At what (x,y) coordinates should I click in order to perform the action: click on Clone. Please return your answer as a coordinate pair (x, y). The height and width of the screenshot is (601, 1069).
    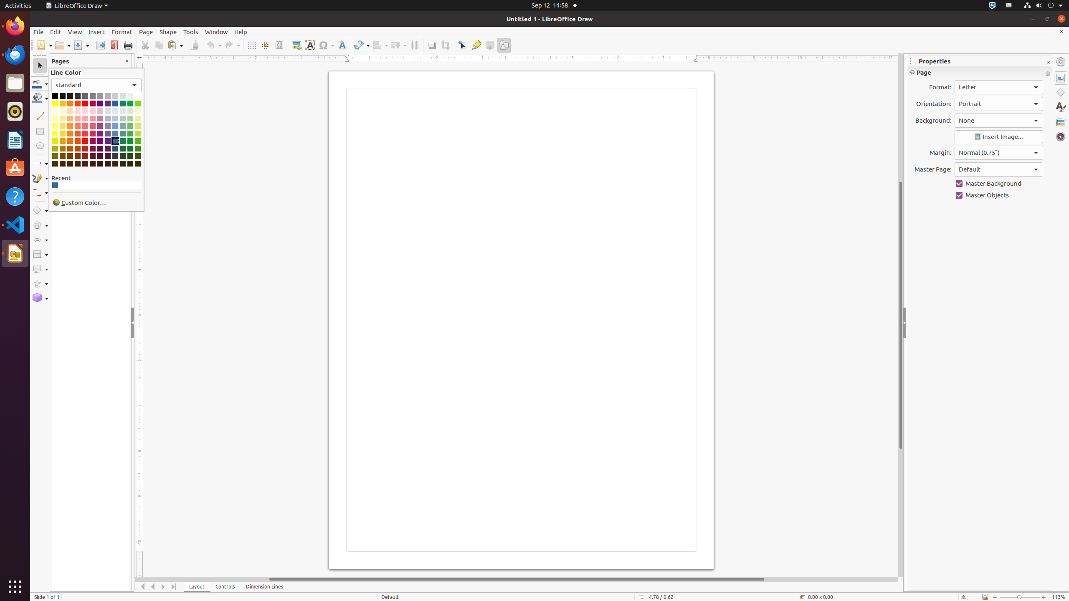
    Looking at the image, I should click on (195, 45).